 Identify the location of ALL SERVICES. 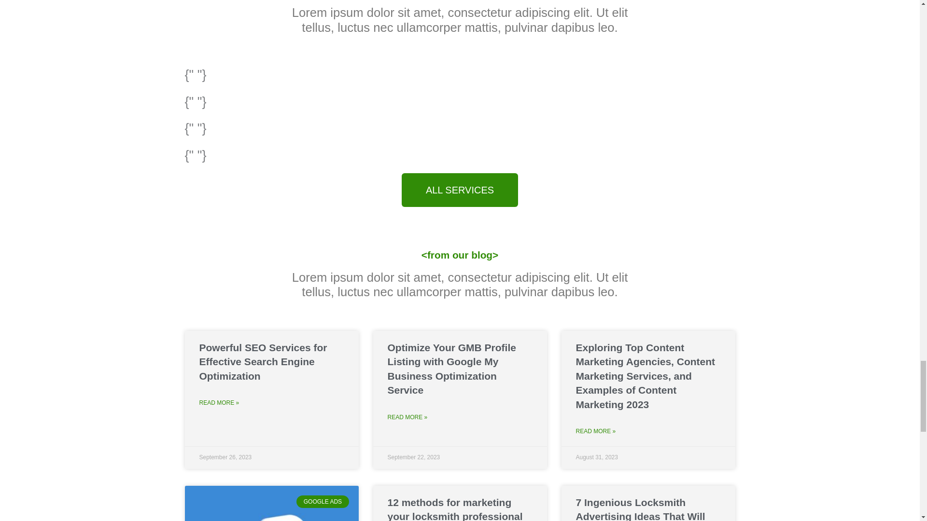
(460, 190).